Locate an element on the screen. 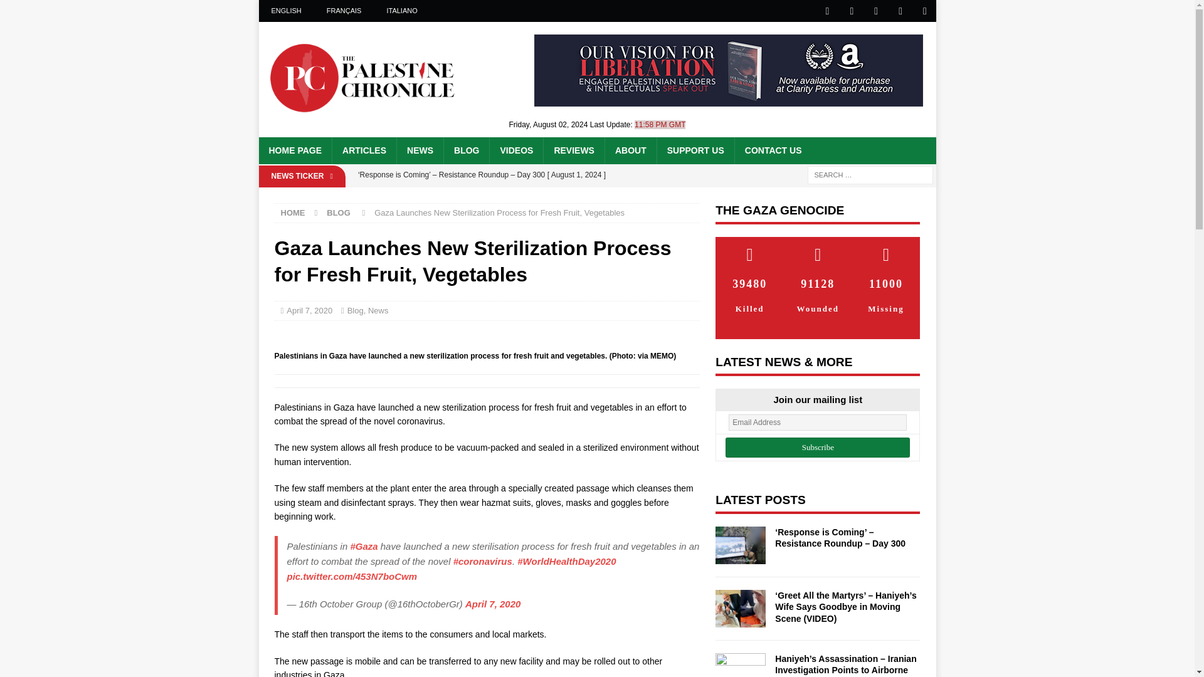 The image size is (1204, 677). BLOG is located at coordinates (338, 212).